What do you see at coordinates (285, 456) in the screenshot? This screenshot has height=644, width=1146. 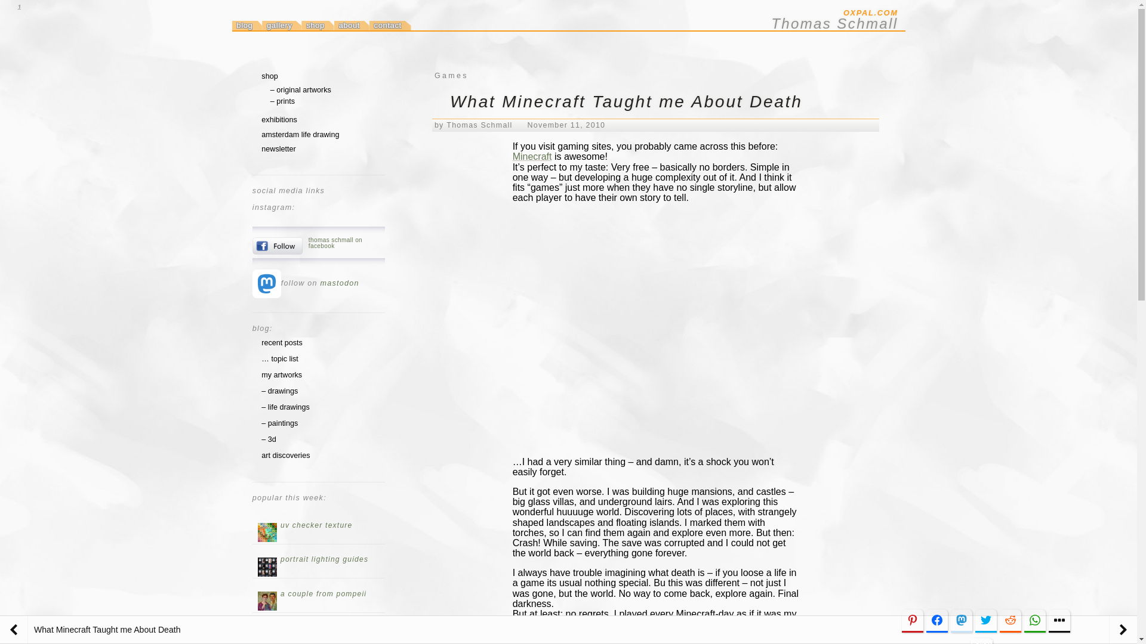 I see `art discoveries` at bounding box center [285, 456].